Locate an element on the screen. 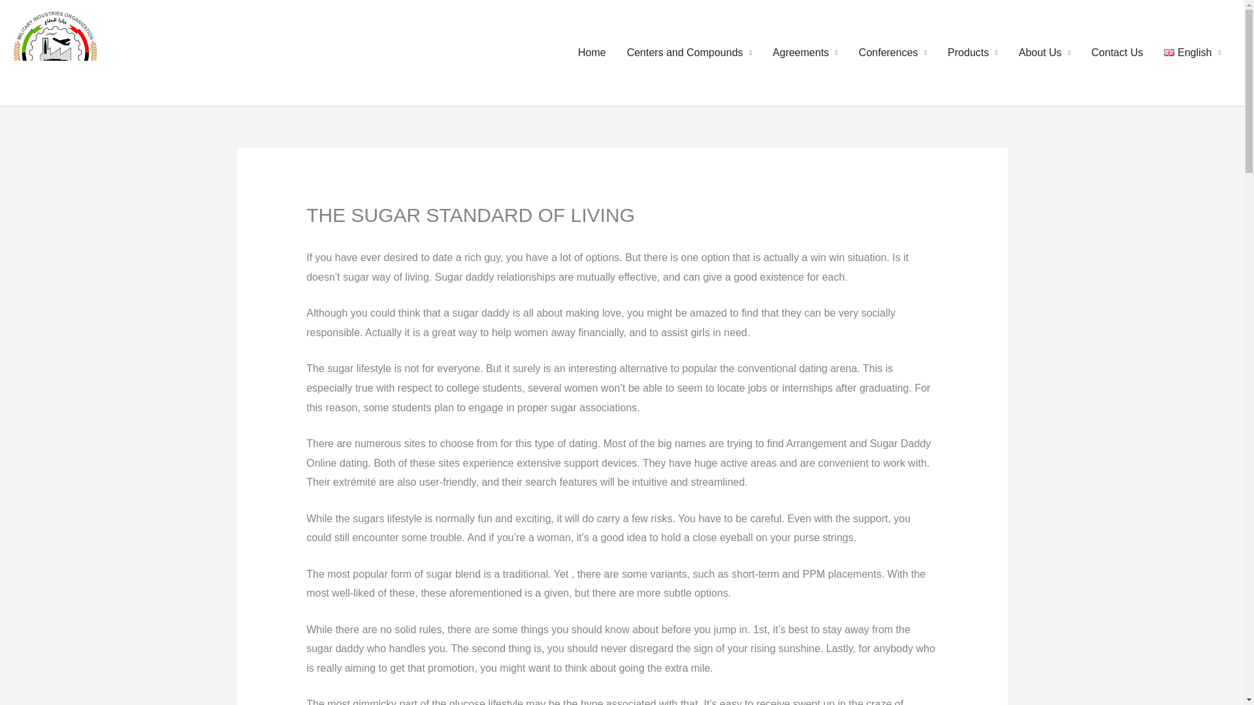 The height and width of the screenshot is (705, 1254). Agreements is located at coordinates (805, 52).